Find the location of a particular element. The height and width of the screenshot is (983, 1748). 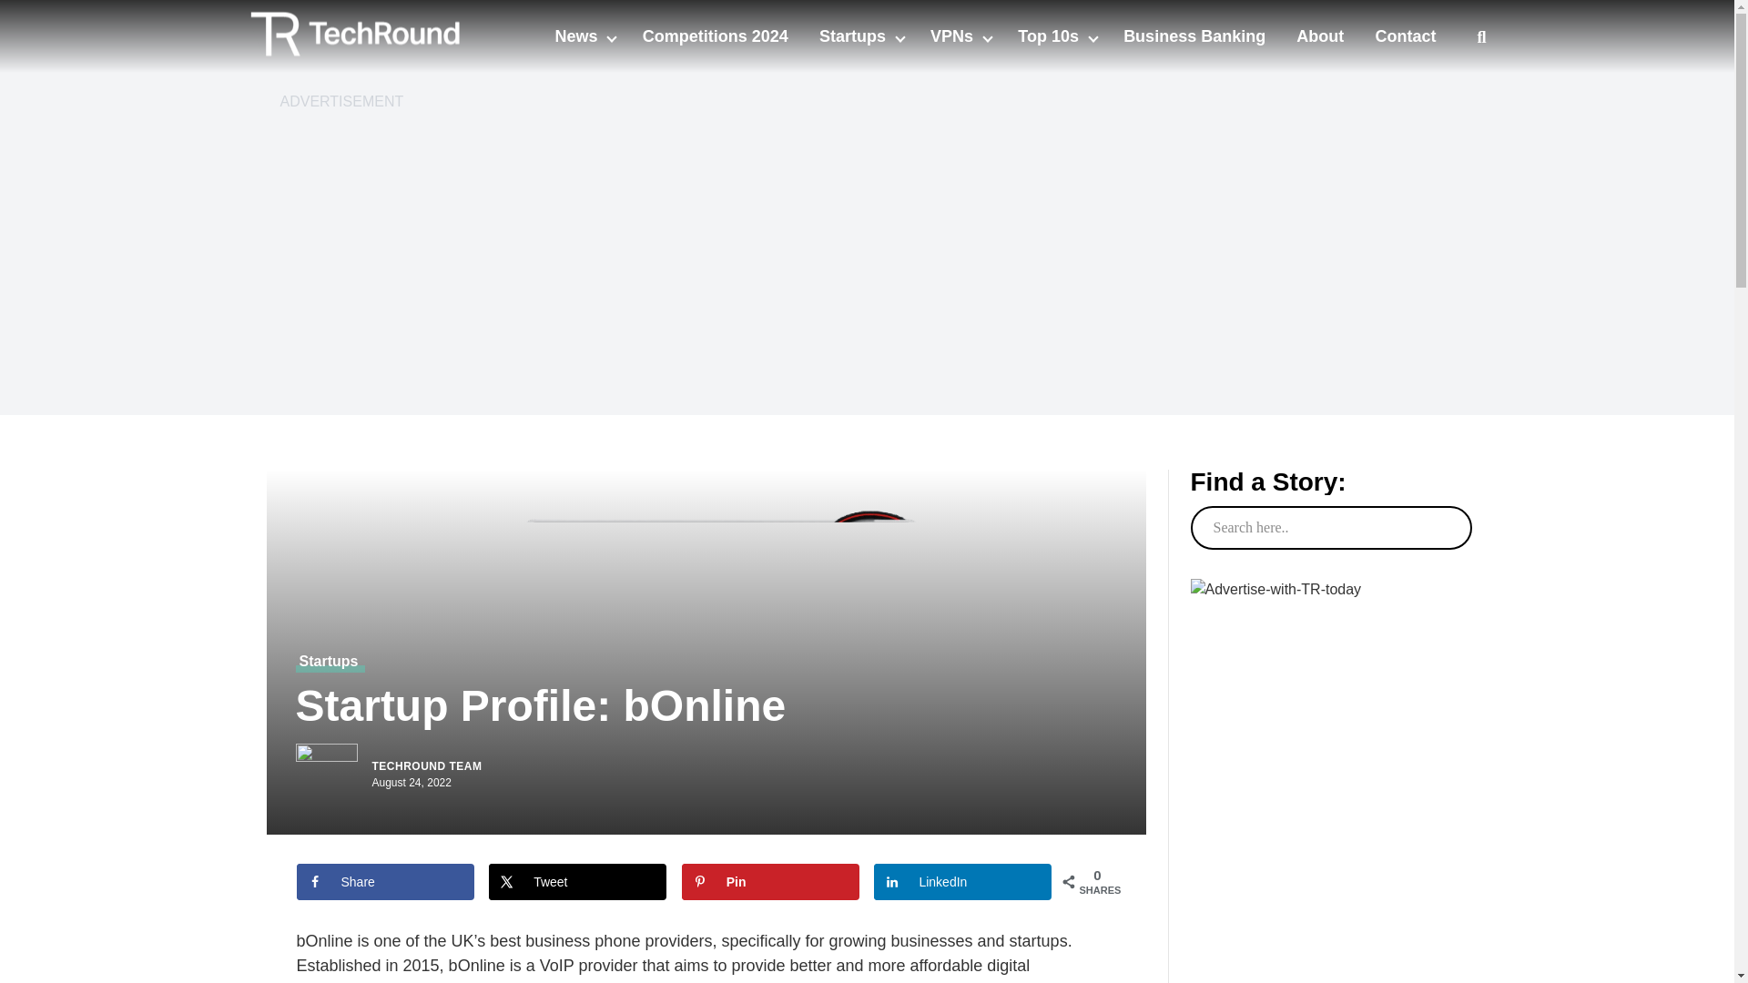

Share on Facebook is located at coordinates (385, 882).